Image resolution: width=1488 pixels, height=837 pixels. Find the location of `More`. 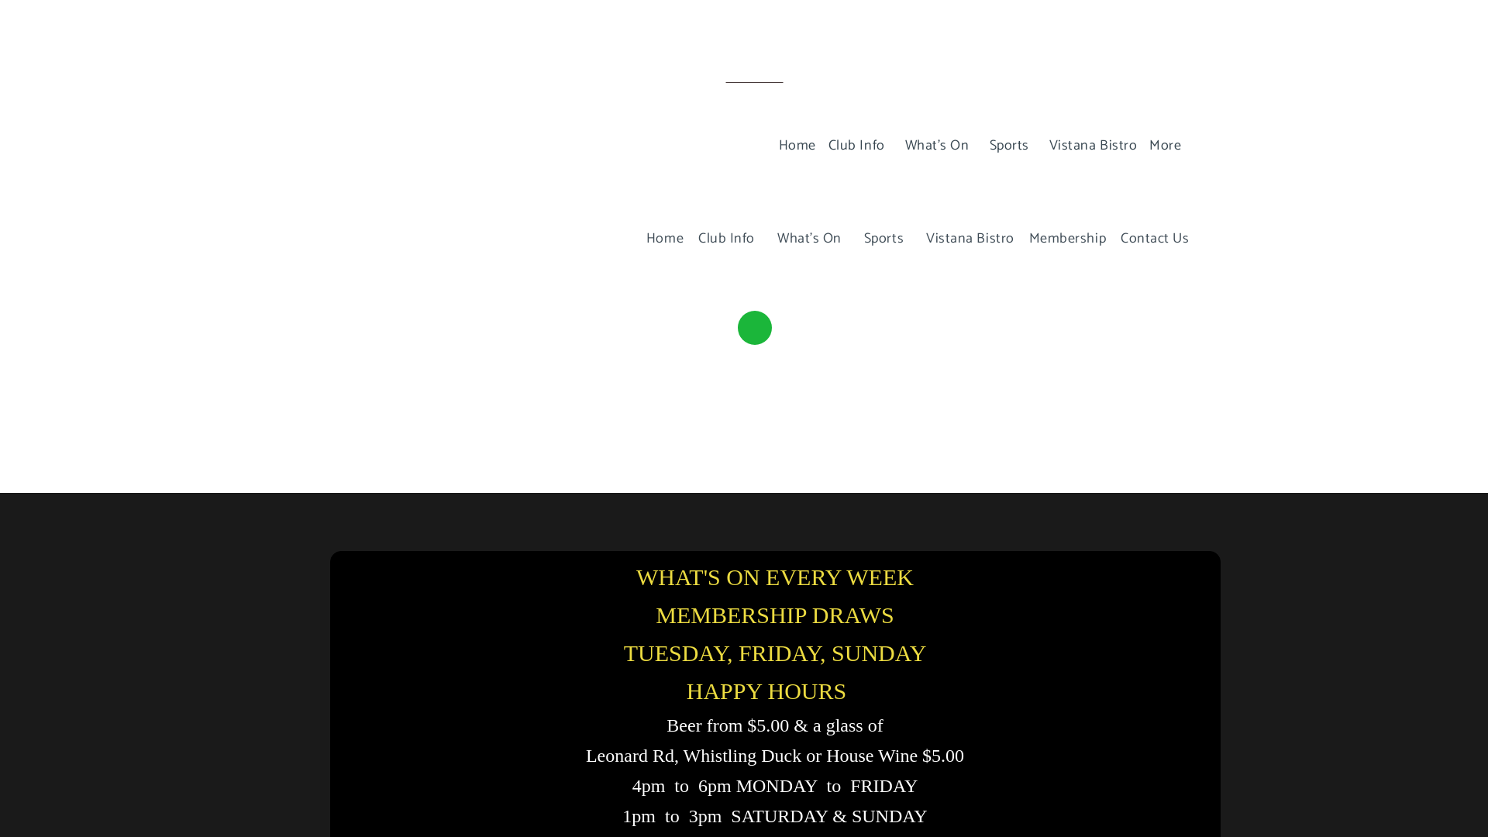

More is located at coordinates (1162, 146).